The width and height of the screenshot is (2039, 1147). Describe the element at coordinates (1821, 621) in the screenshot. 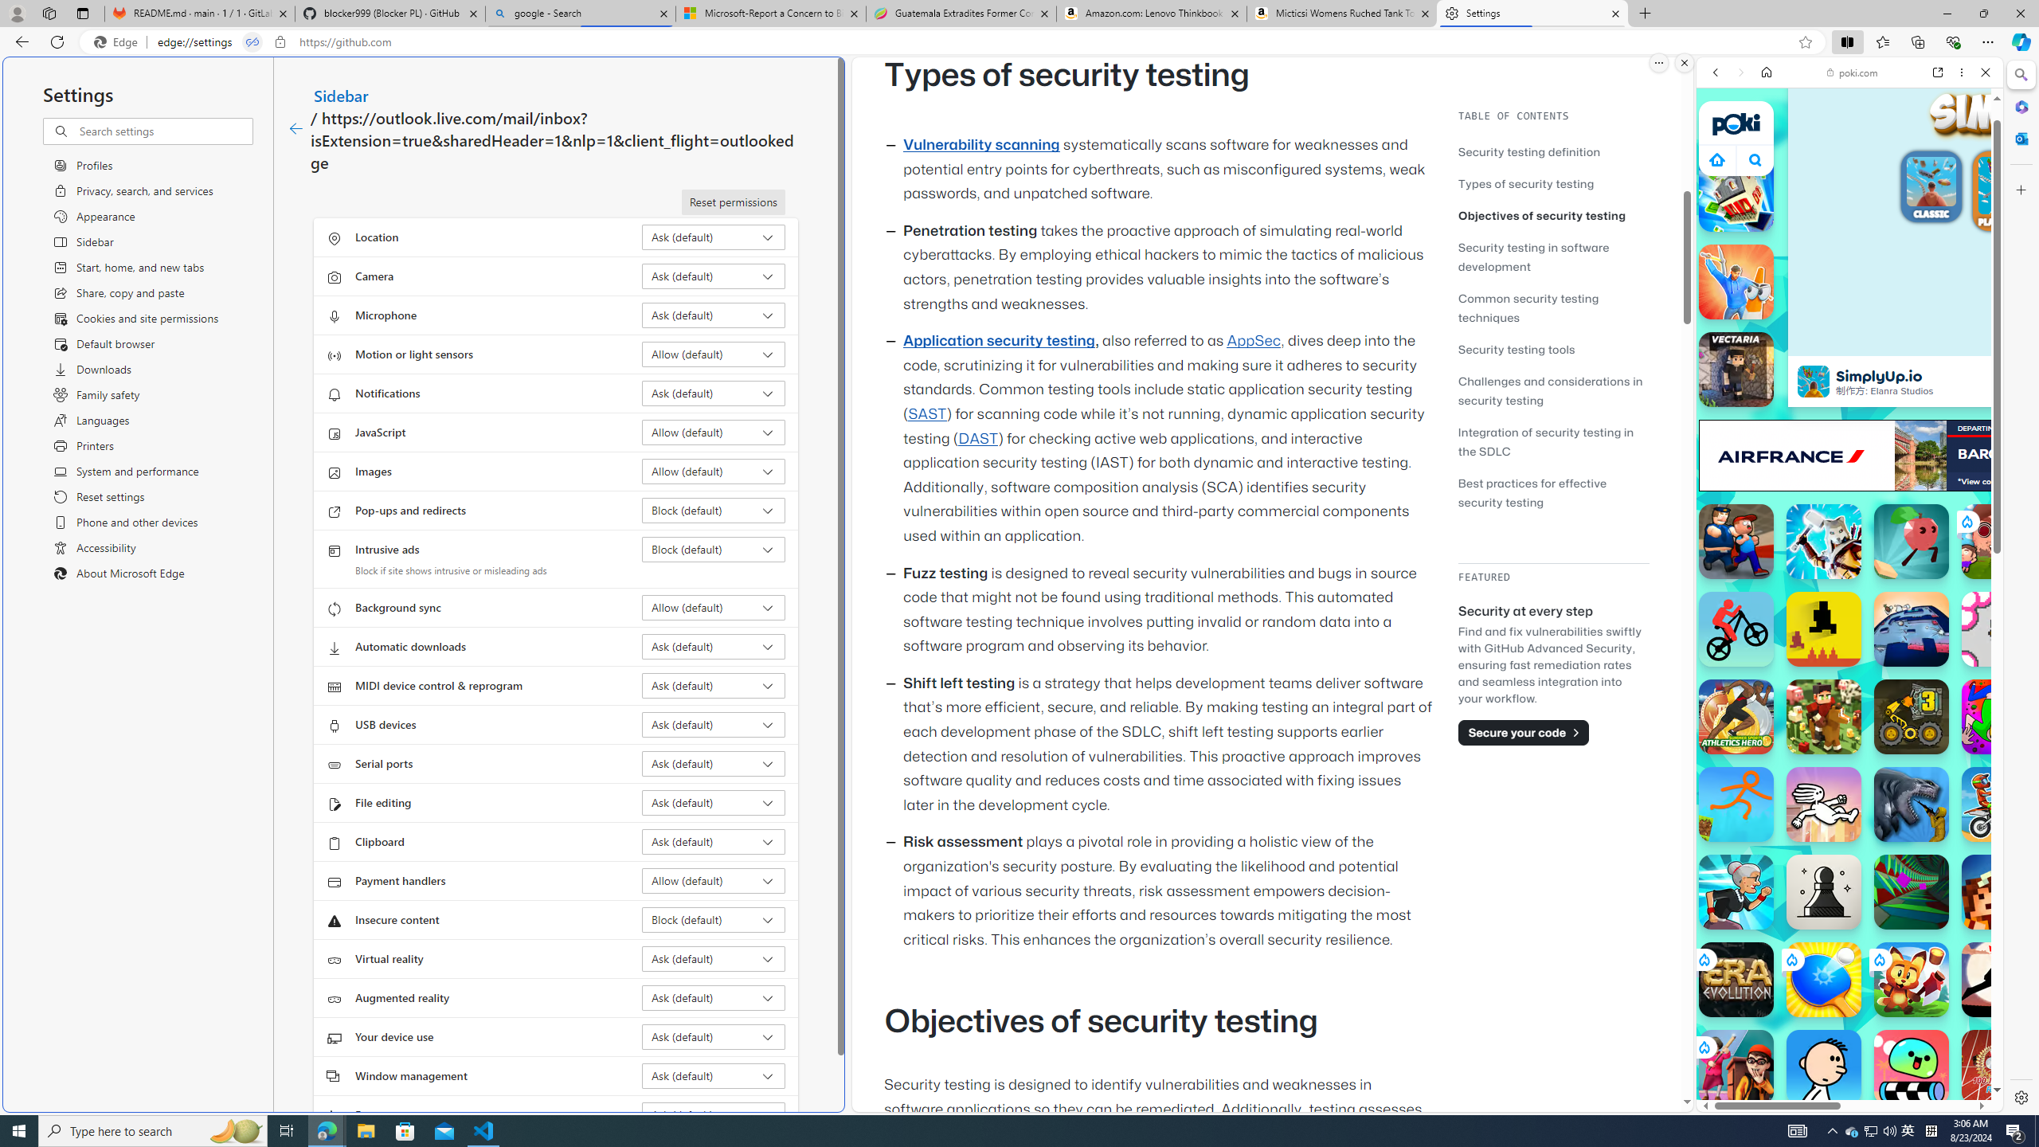

I see `Search results from poki.com` at that location.